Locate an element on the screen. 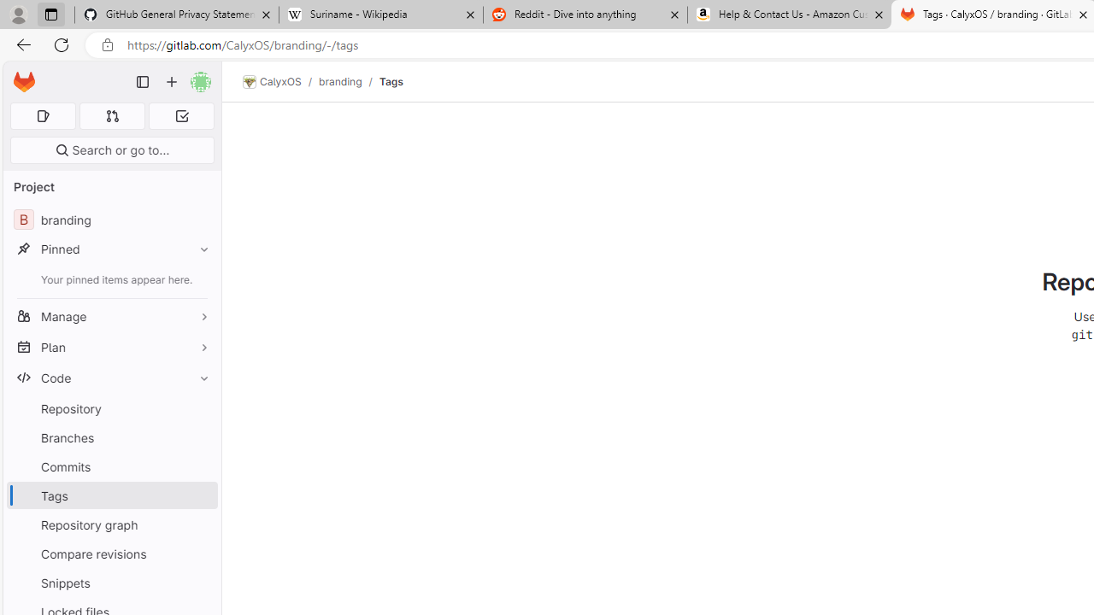 The width and height of the screenshot is (1094, 615). Compare revisions is located at coordinates (111, 553).